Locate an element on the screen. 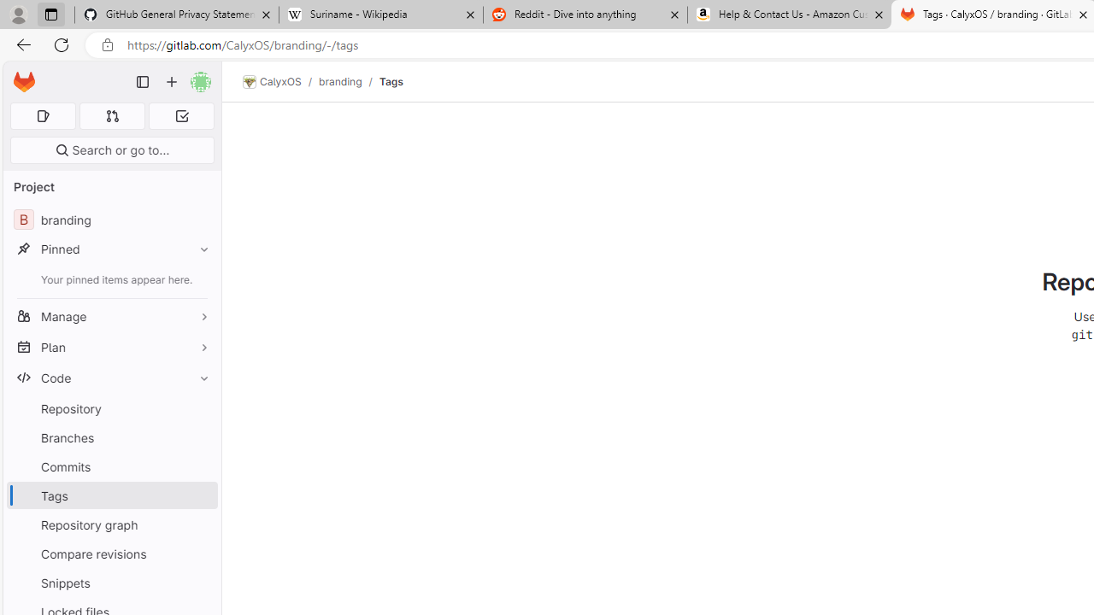 The width and height of the screenshot is (1094, 615). Compare revisions is located at coordinates (111, 553).